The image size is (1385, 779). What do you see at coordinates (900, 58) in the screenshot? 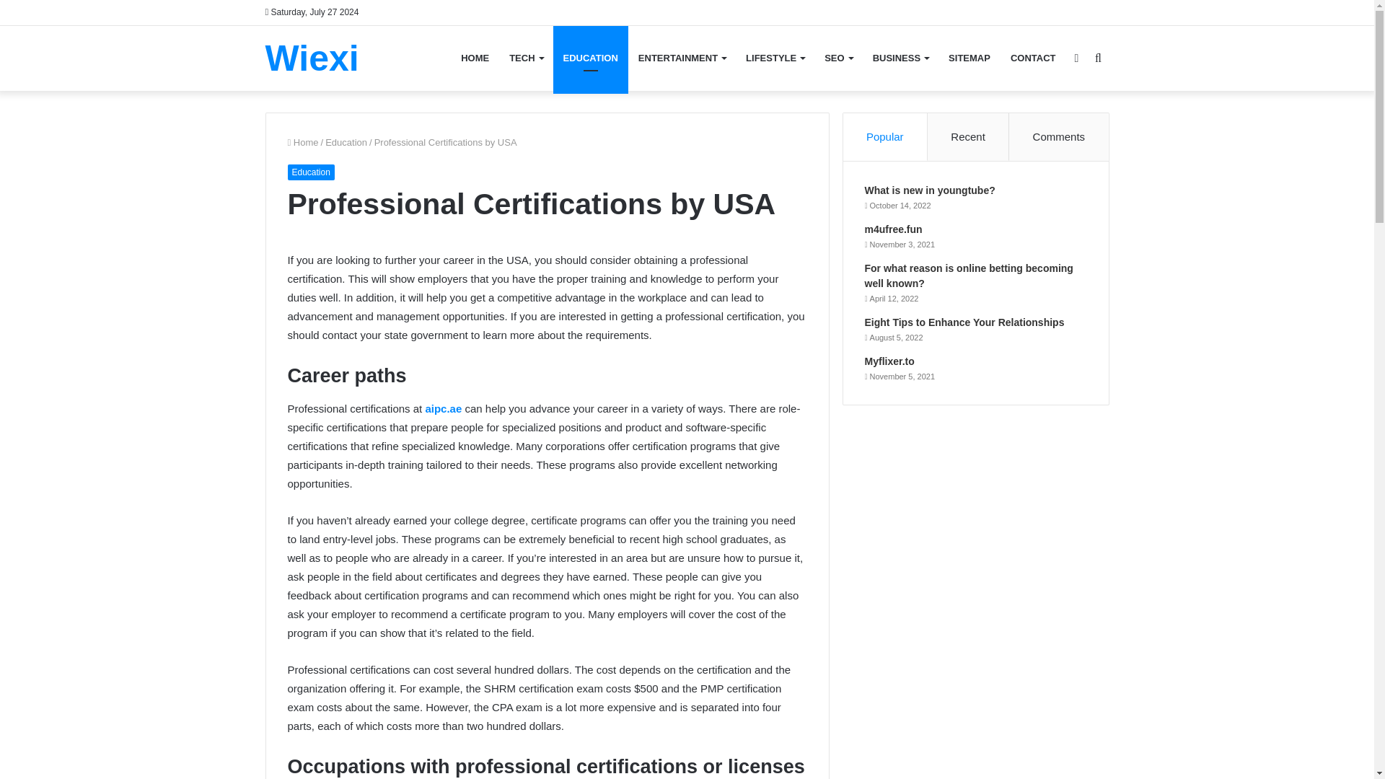
I see `BUSINESS` at bounding box center [900, 58].